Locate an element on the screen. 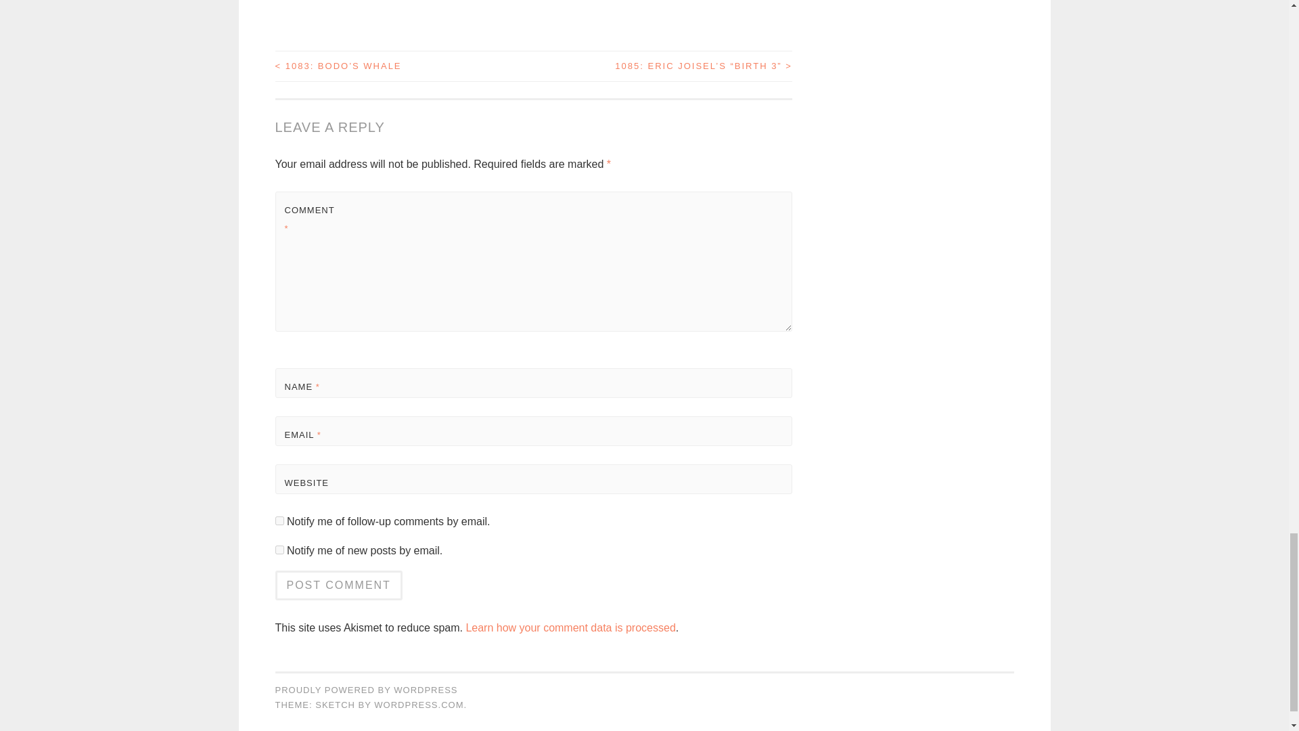 This screenshot has width=1299, height=731. subscribe is located at coordinates (279, 520).